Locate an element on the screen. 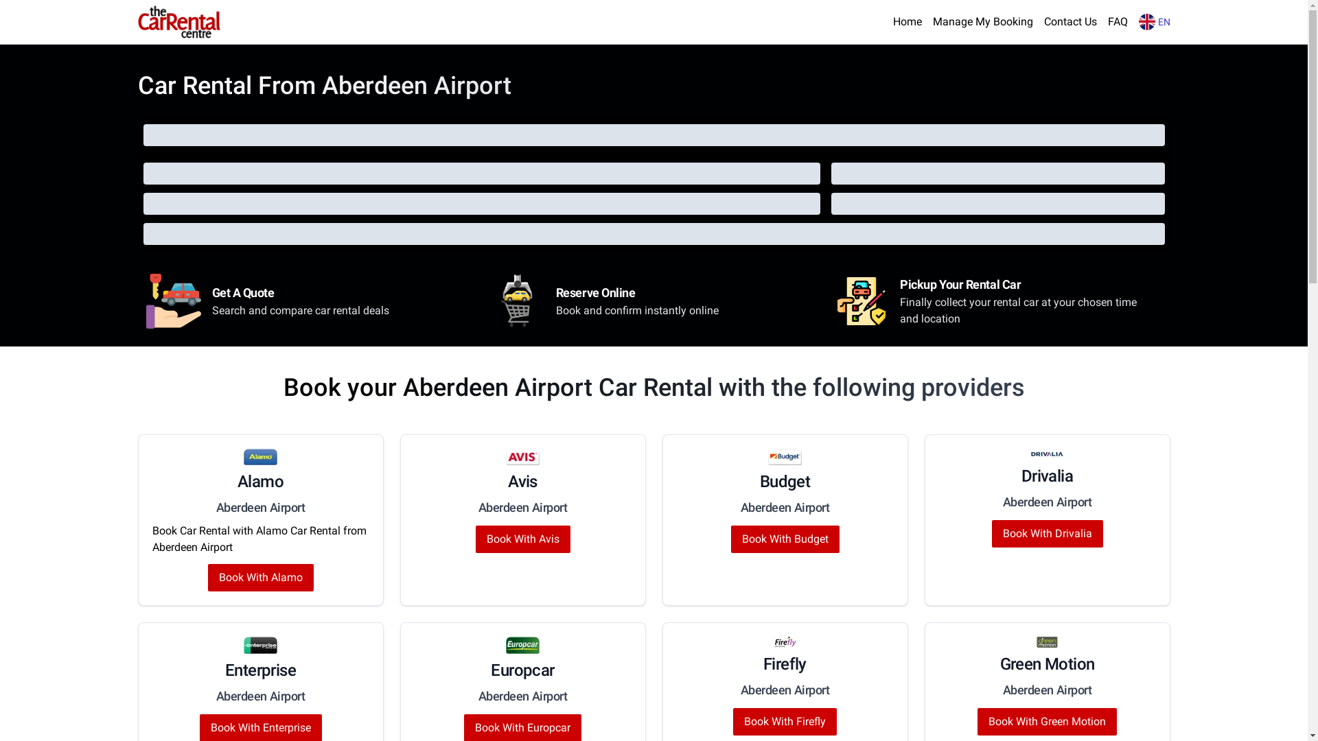  The Car Rental Centre is located at coordinates (178, 22).